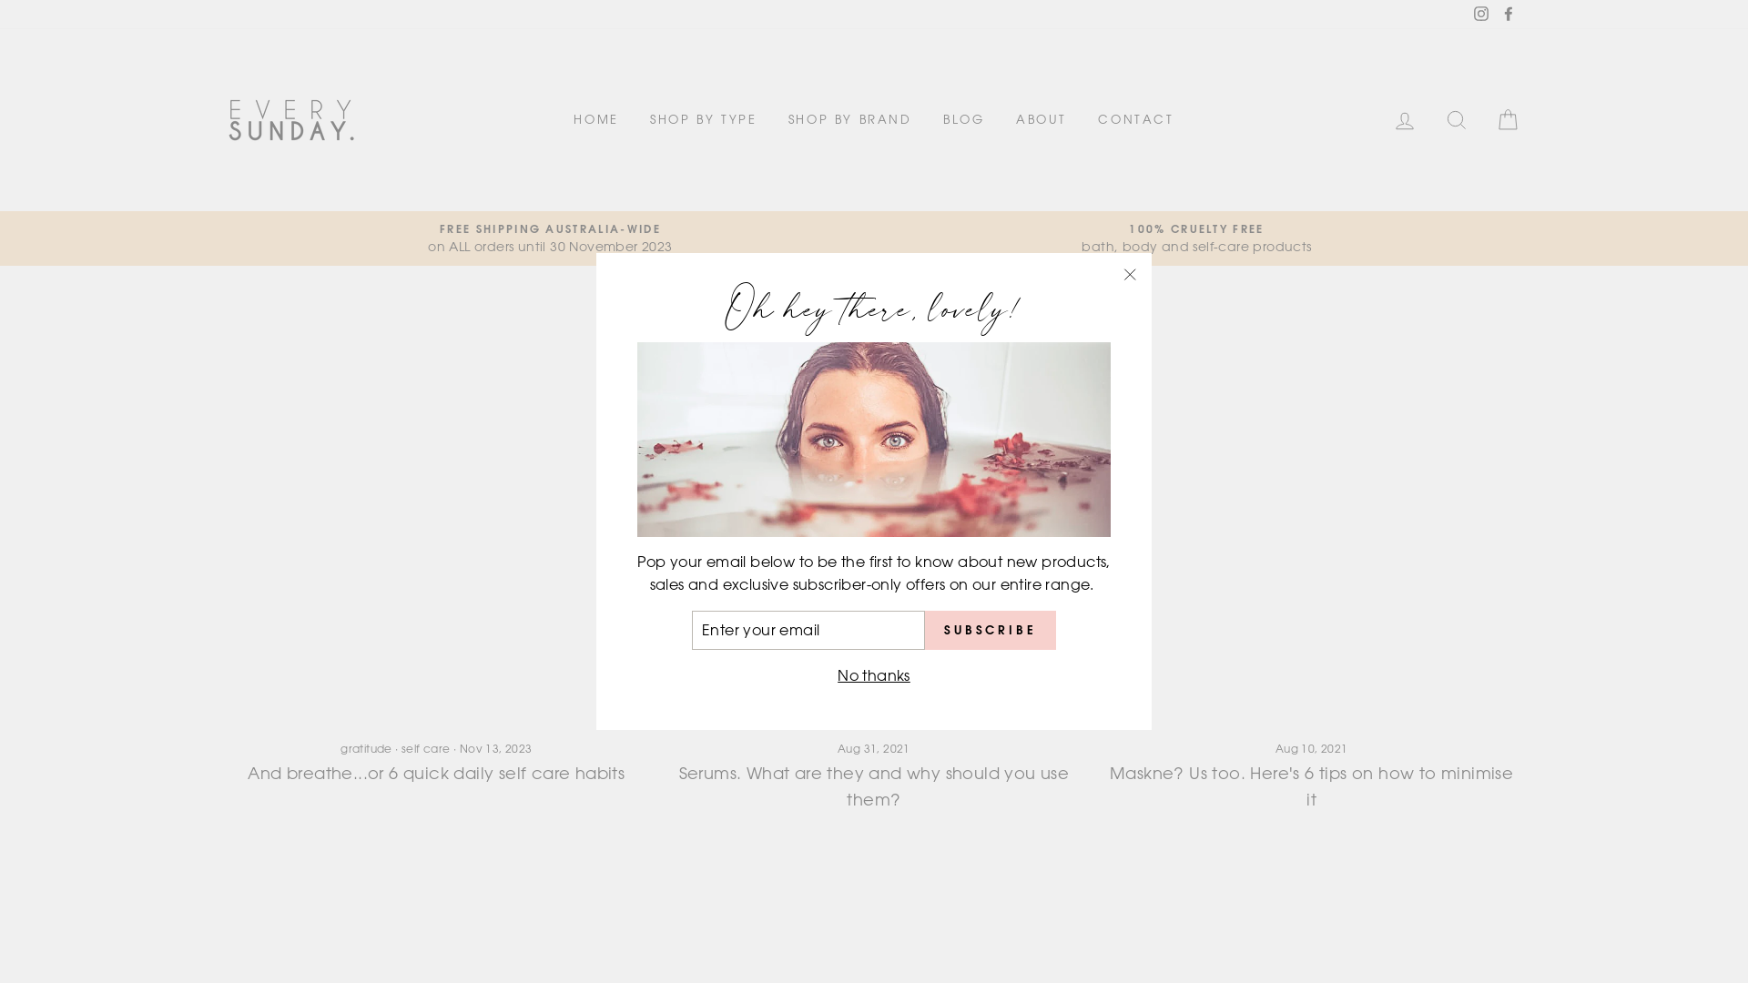 The width and height of the screenshot is (1748, 983). What do you see at coordinates (1405, 120) in the screenshot?
I see `LOG IN` at bounding box center [1405, 120].